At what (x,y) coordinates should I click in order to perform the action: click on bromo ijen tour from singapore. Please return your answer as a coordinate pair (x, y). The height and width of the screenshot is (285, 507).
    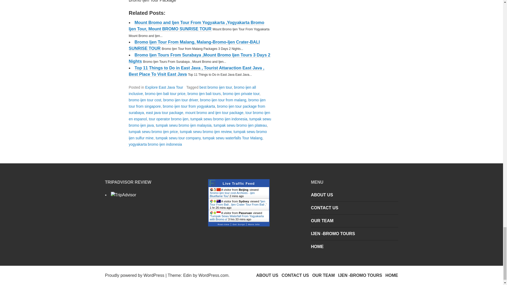
    Looking at the image, I should click on (197, 103).